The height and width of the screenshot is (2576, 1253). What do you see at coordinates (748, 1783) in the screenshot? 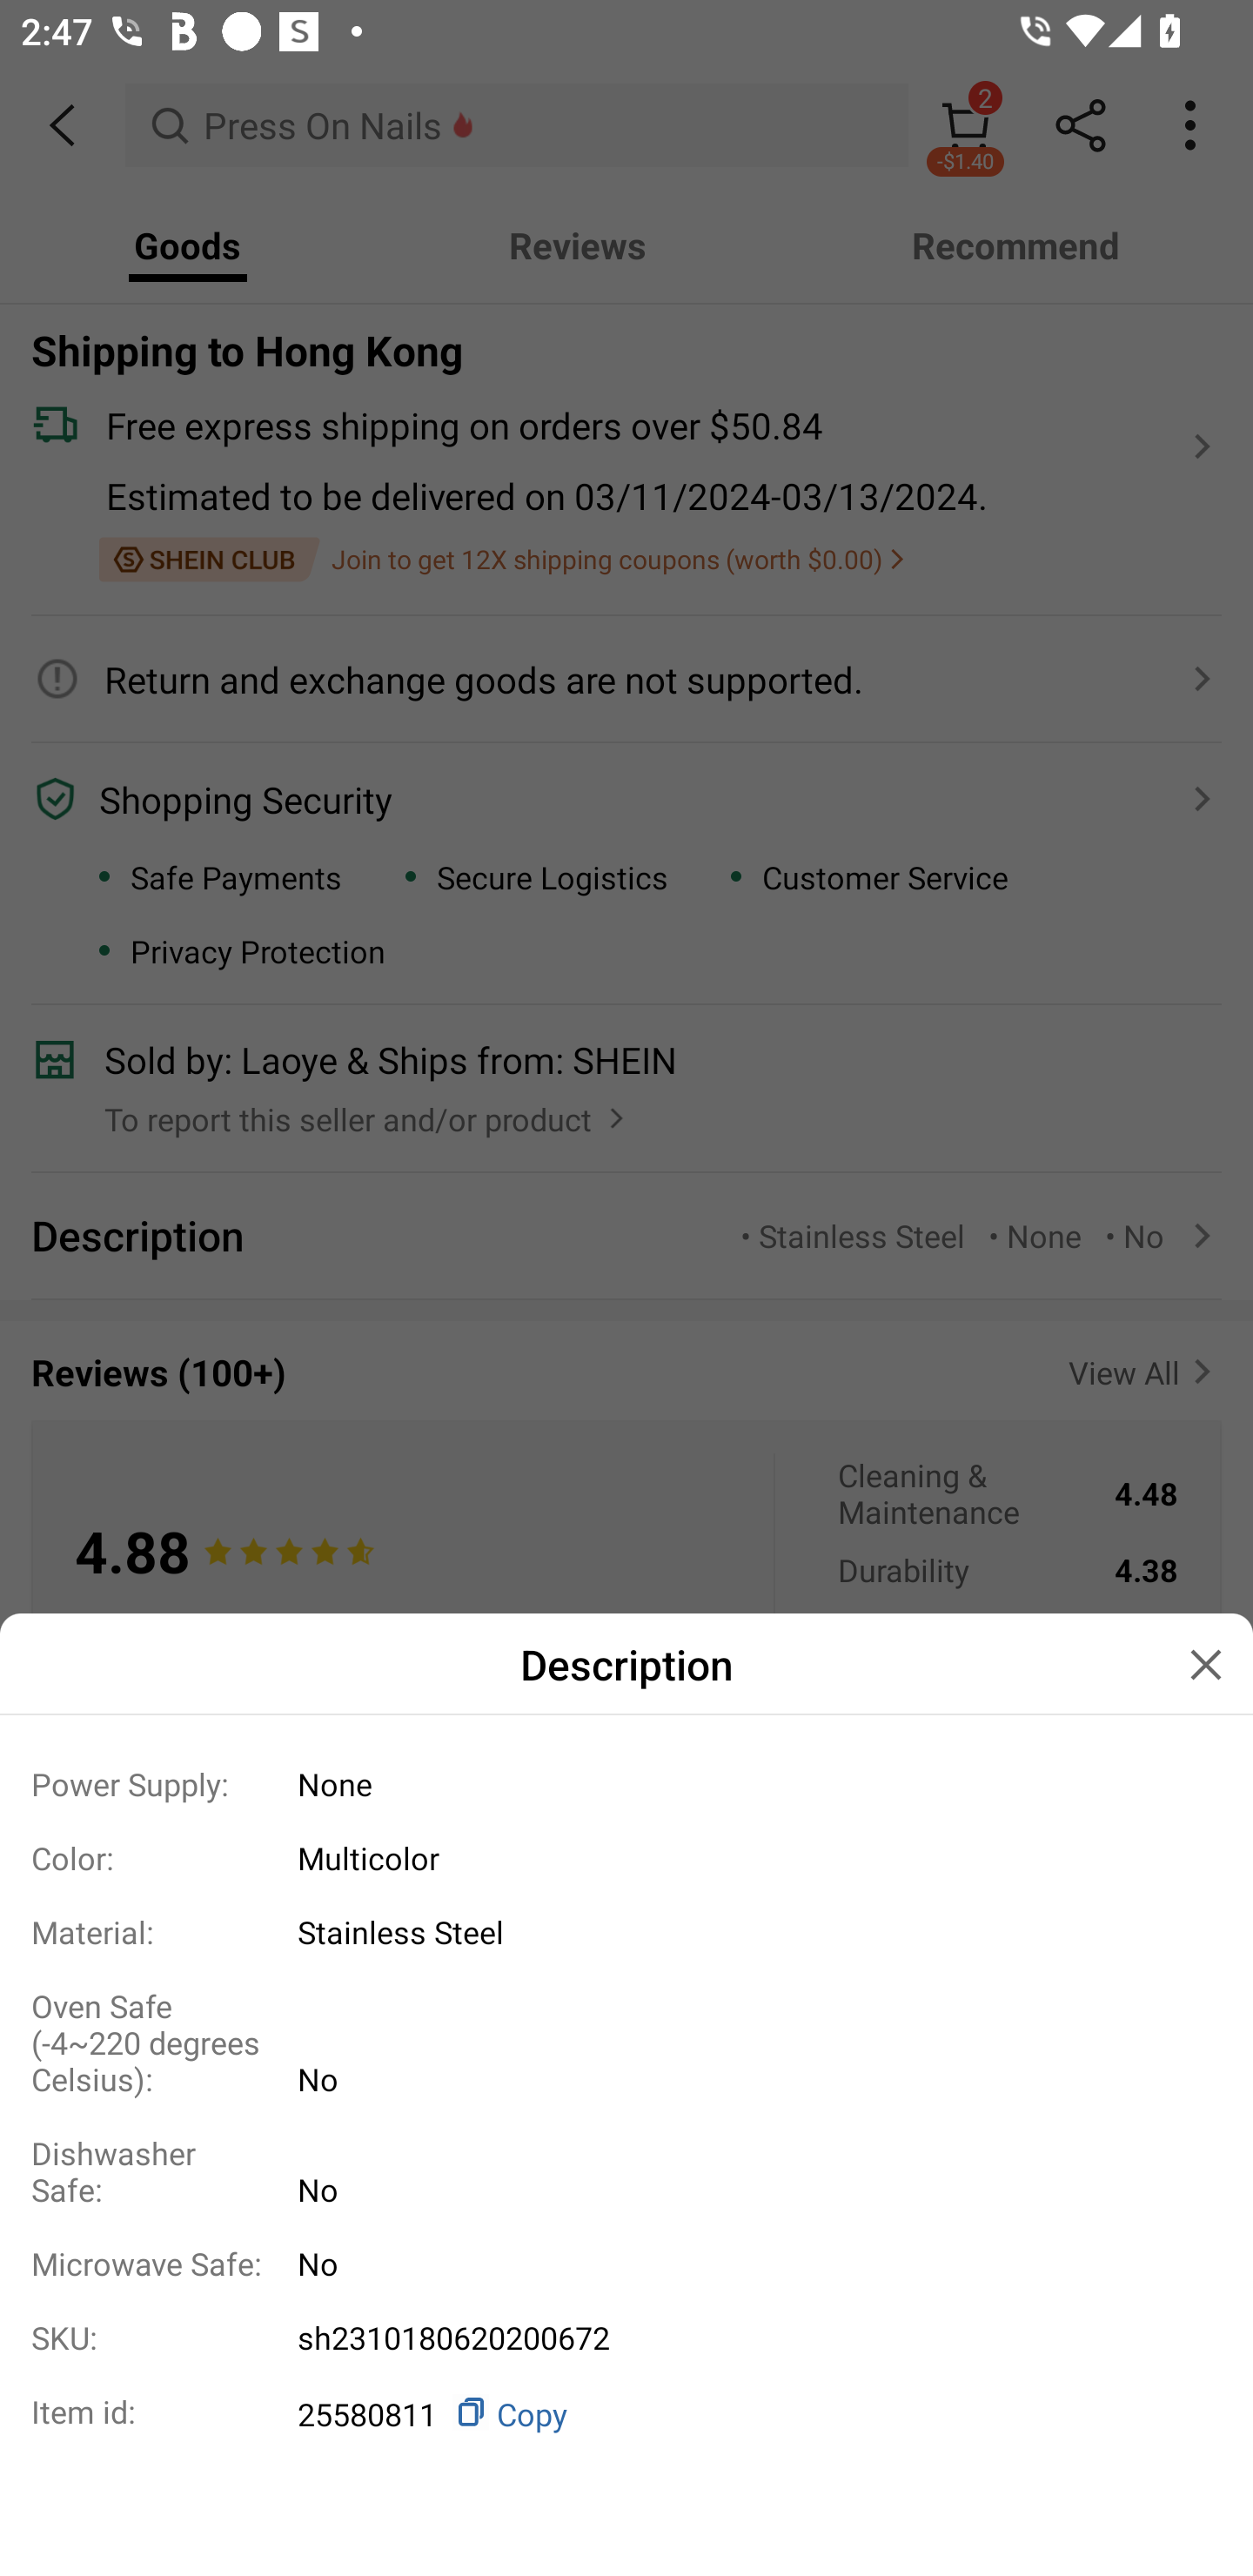
I see `None` at bounding box center [748, 1783].